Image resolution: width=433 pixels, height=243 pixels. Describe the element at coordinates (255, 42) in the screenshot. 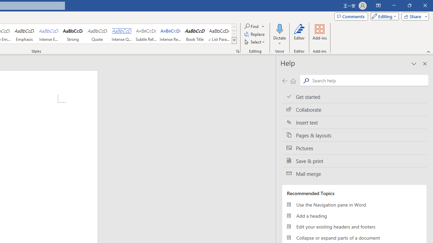

I see `Select` at that location.